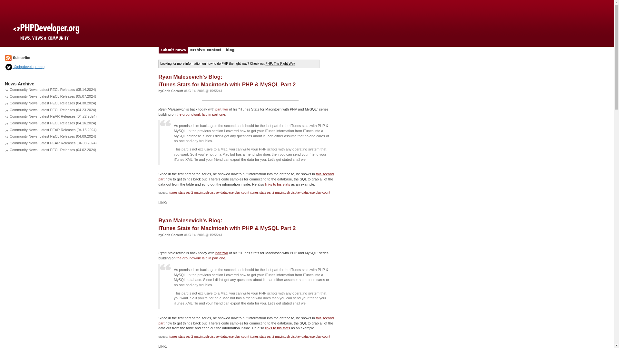  What do you see at coordinates (246, 176) in the screenshot?
I see `this second part` at bounding box center [246, 176].